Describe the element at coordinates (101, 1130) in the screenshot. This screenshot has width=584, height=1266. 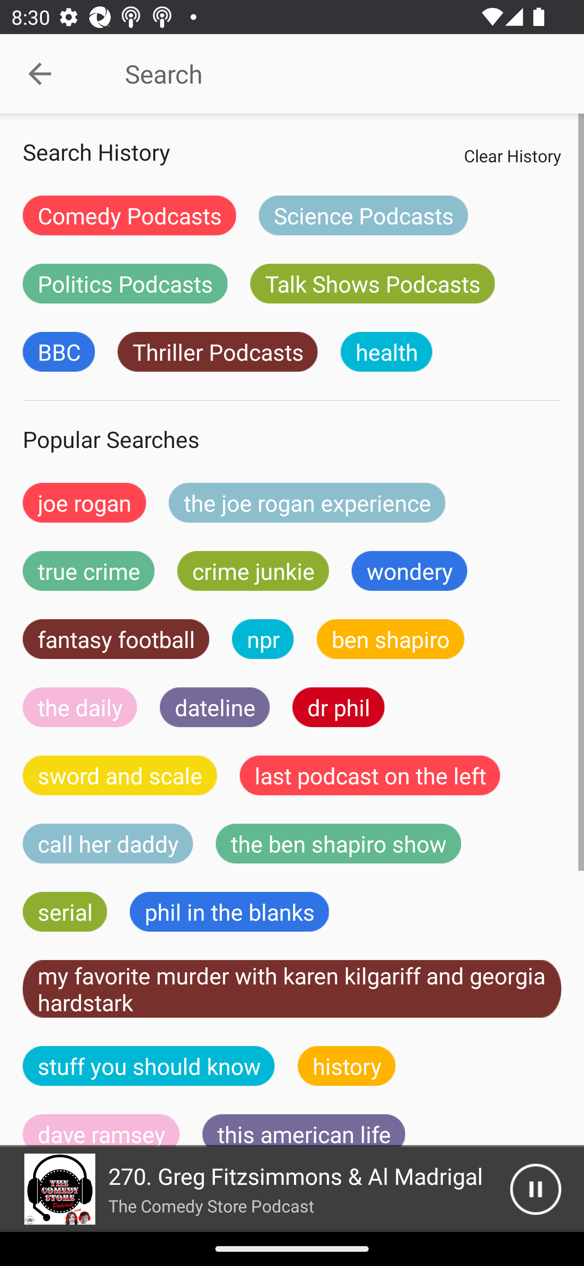
I see `dave ramsey` at that location.